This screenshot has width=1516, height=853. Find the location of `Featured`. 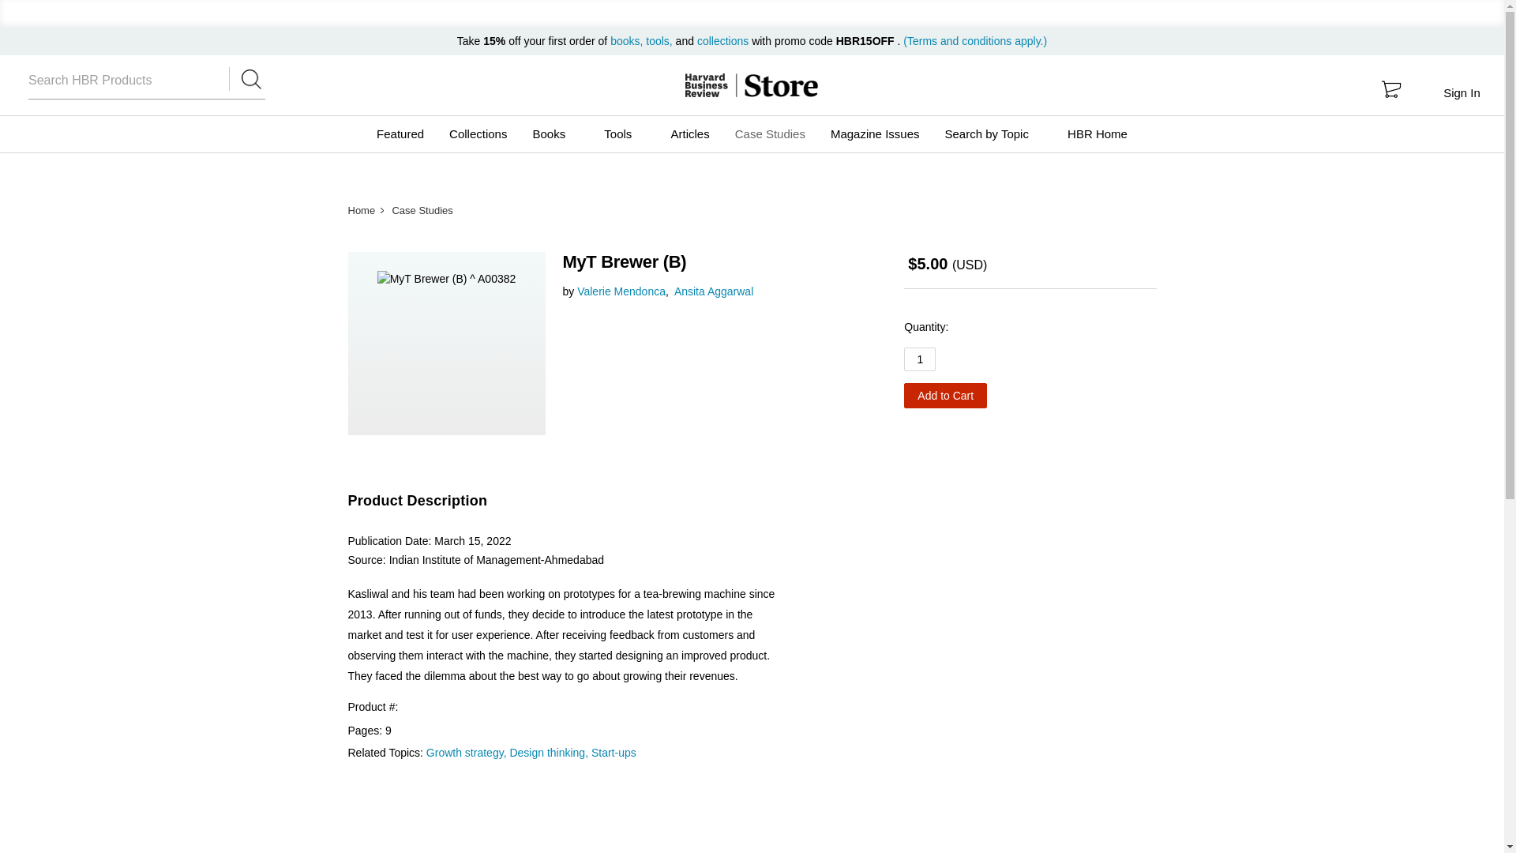

Featured is located at coordinates (400, 134).